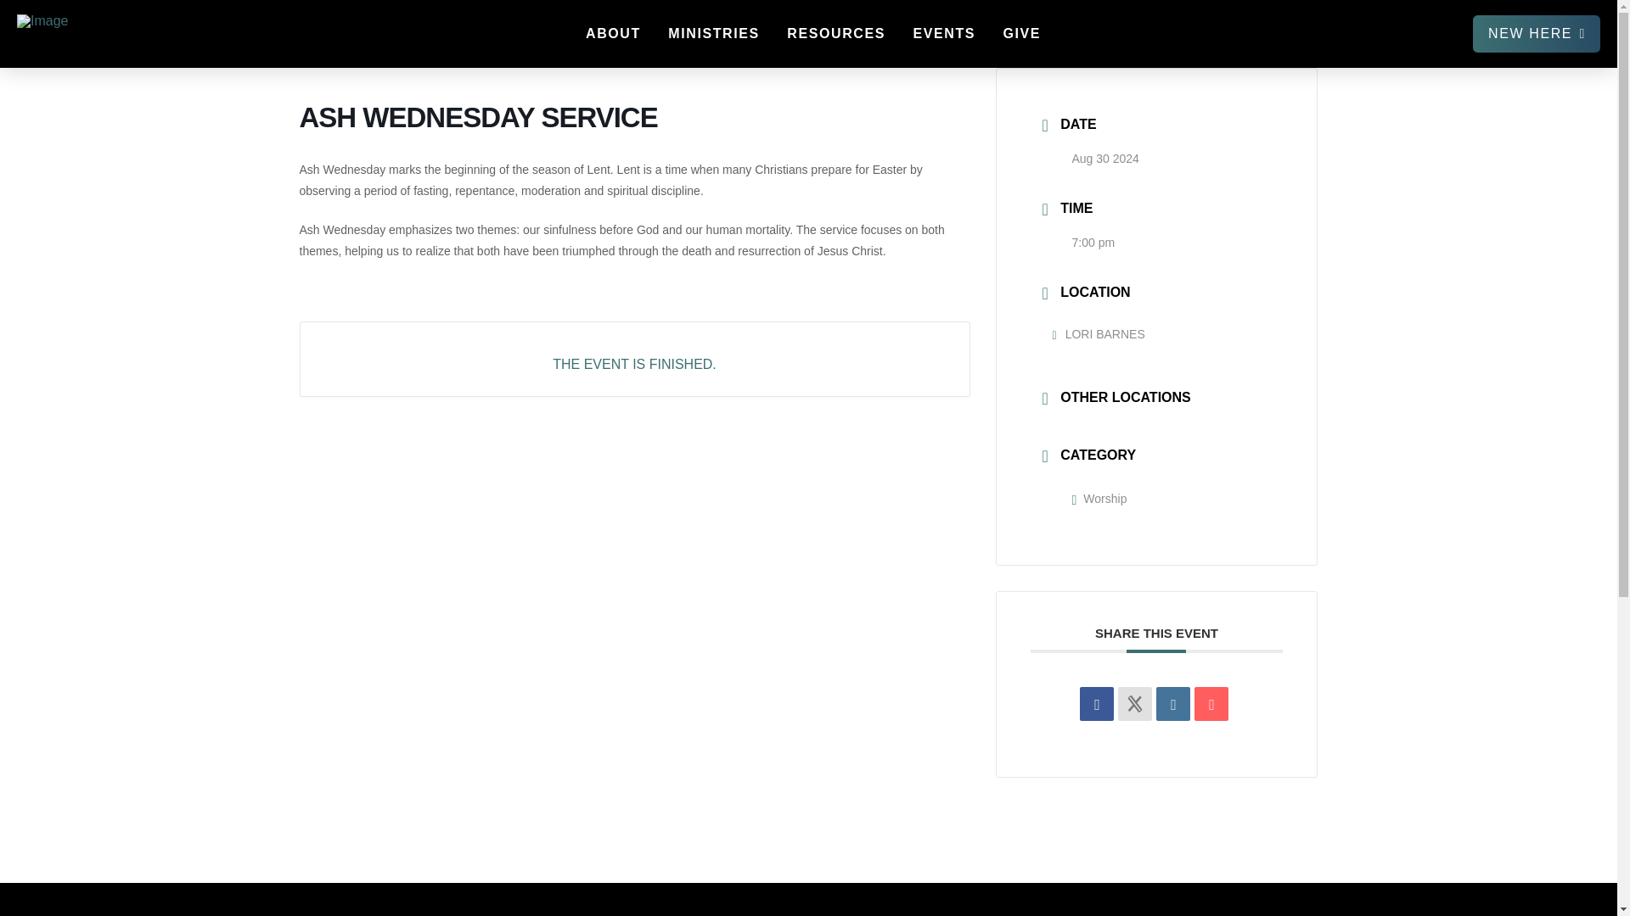 This screenshot has height=916, width=1630. I want to click on GIVE, so click(1020, 34).